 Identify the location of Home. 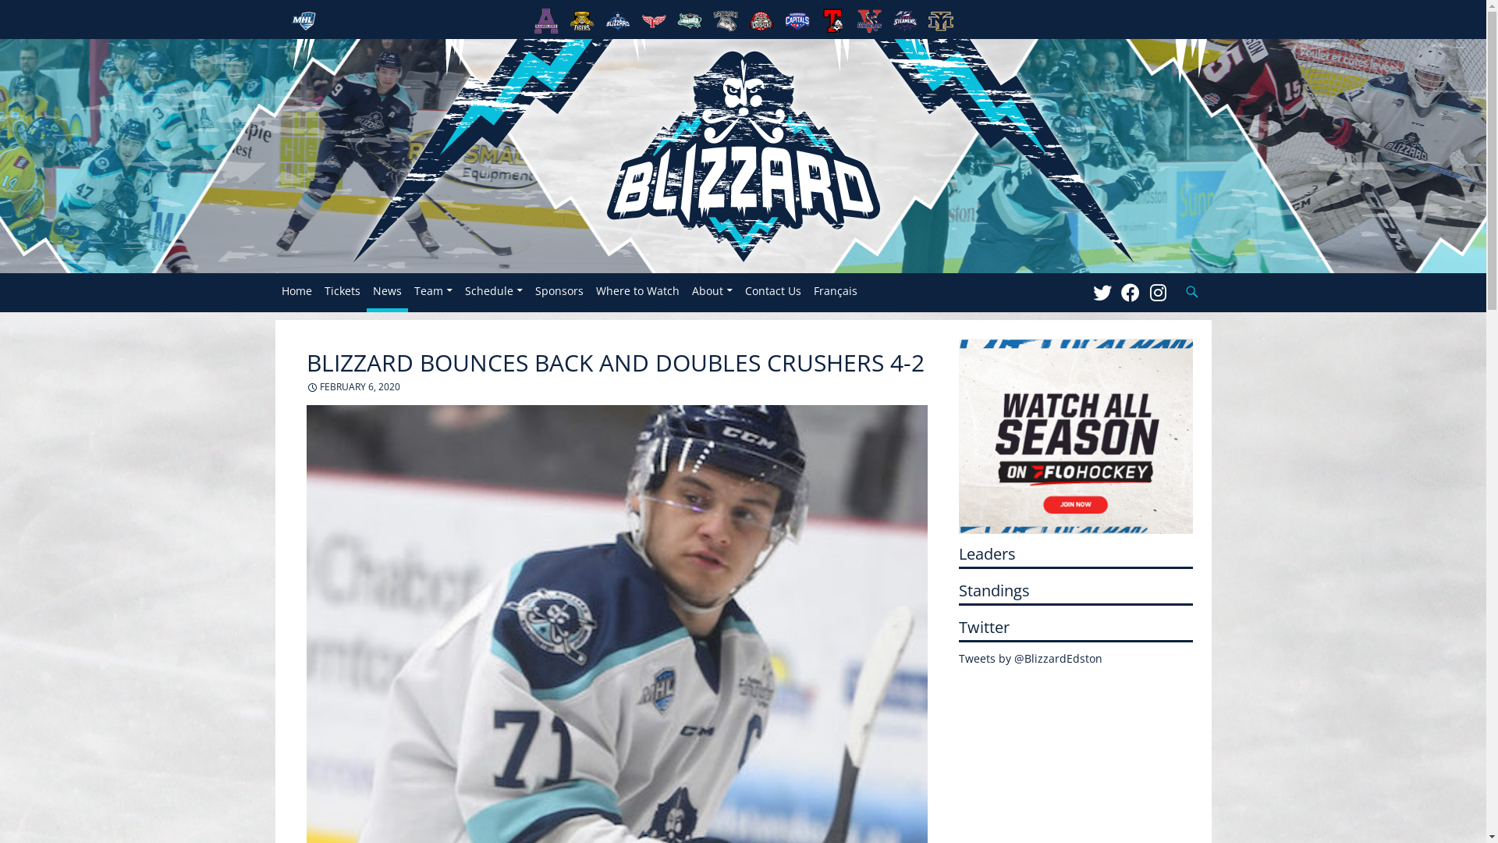
(296, 290).